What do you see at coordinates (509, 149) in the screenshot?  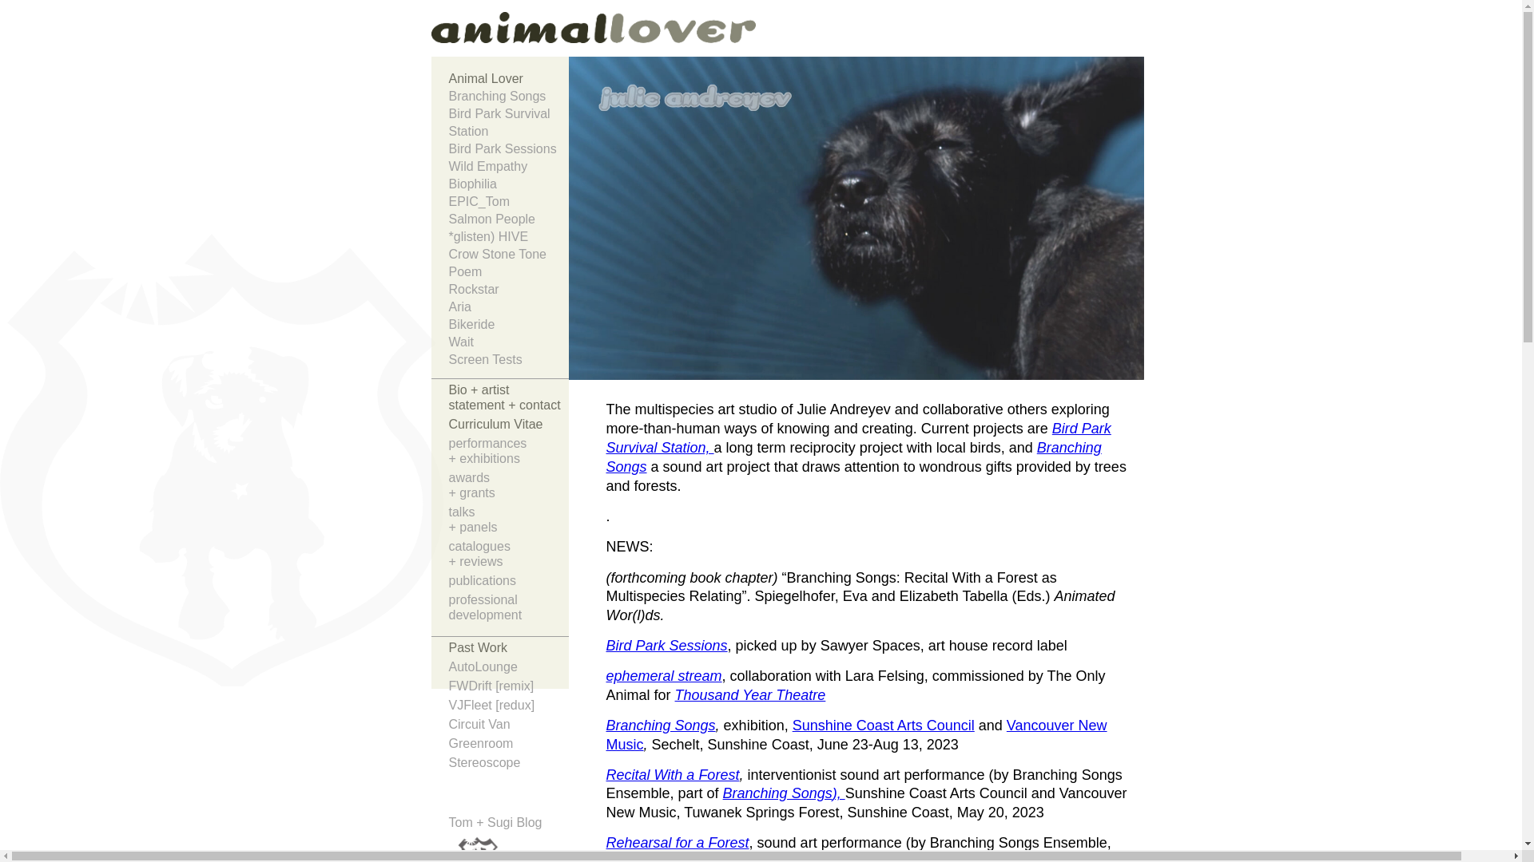 I see `Bird Park Sessions` at bounding box center [509, 149].